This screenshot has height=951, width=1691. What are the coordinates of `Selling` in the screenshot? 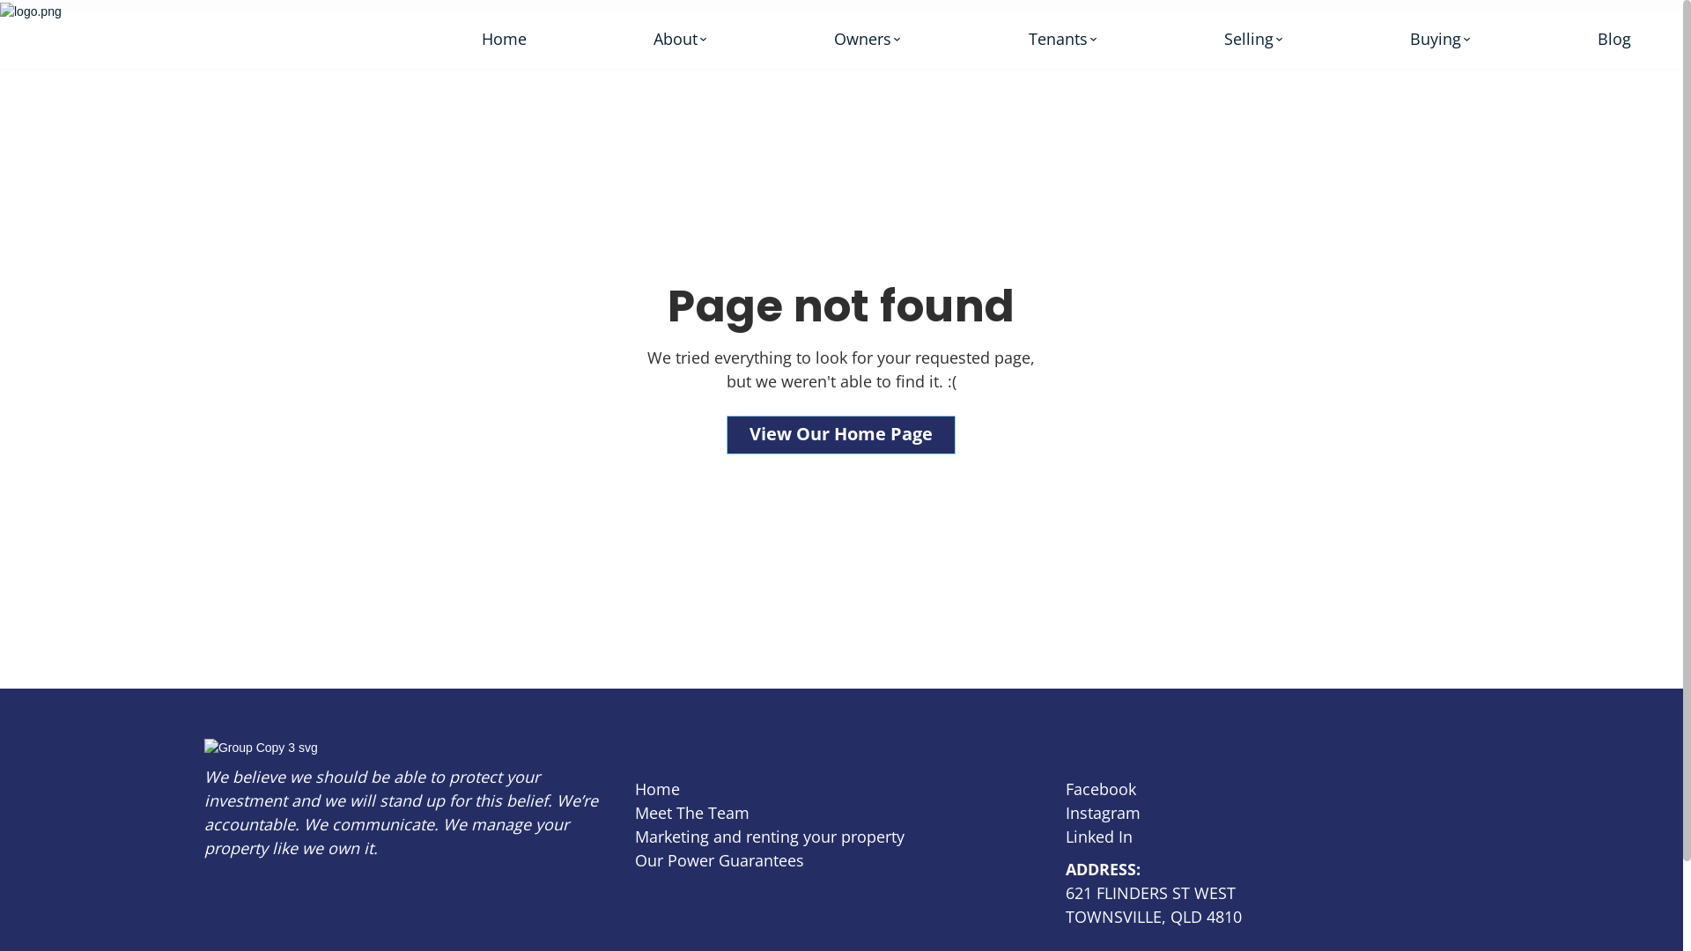 It's located at (1254, 39).